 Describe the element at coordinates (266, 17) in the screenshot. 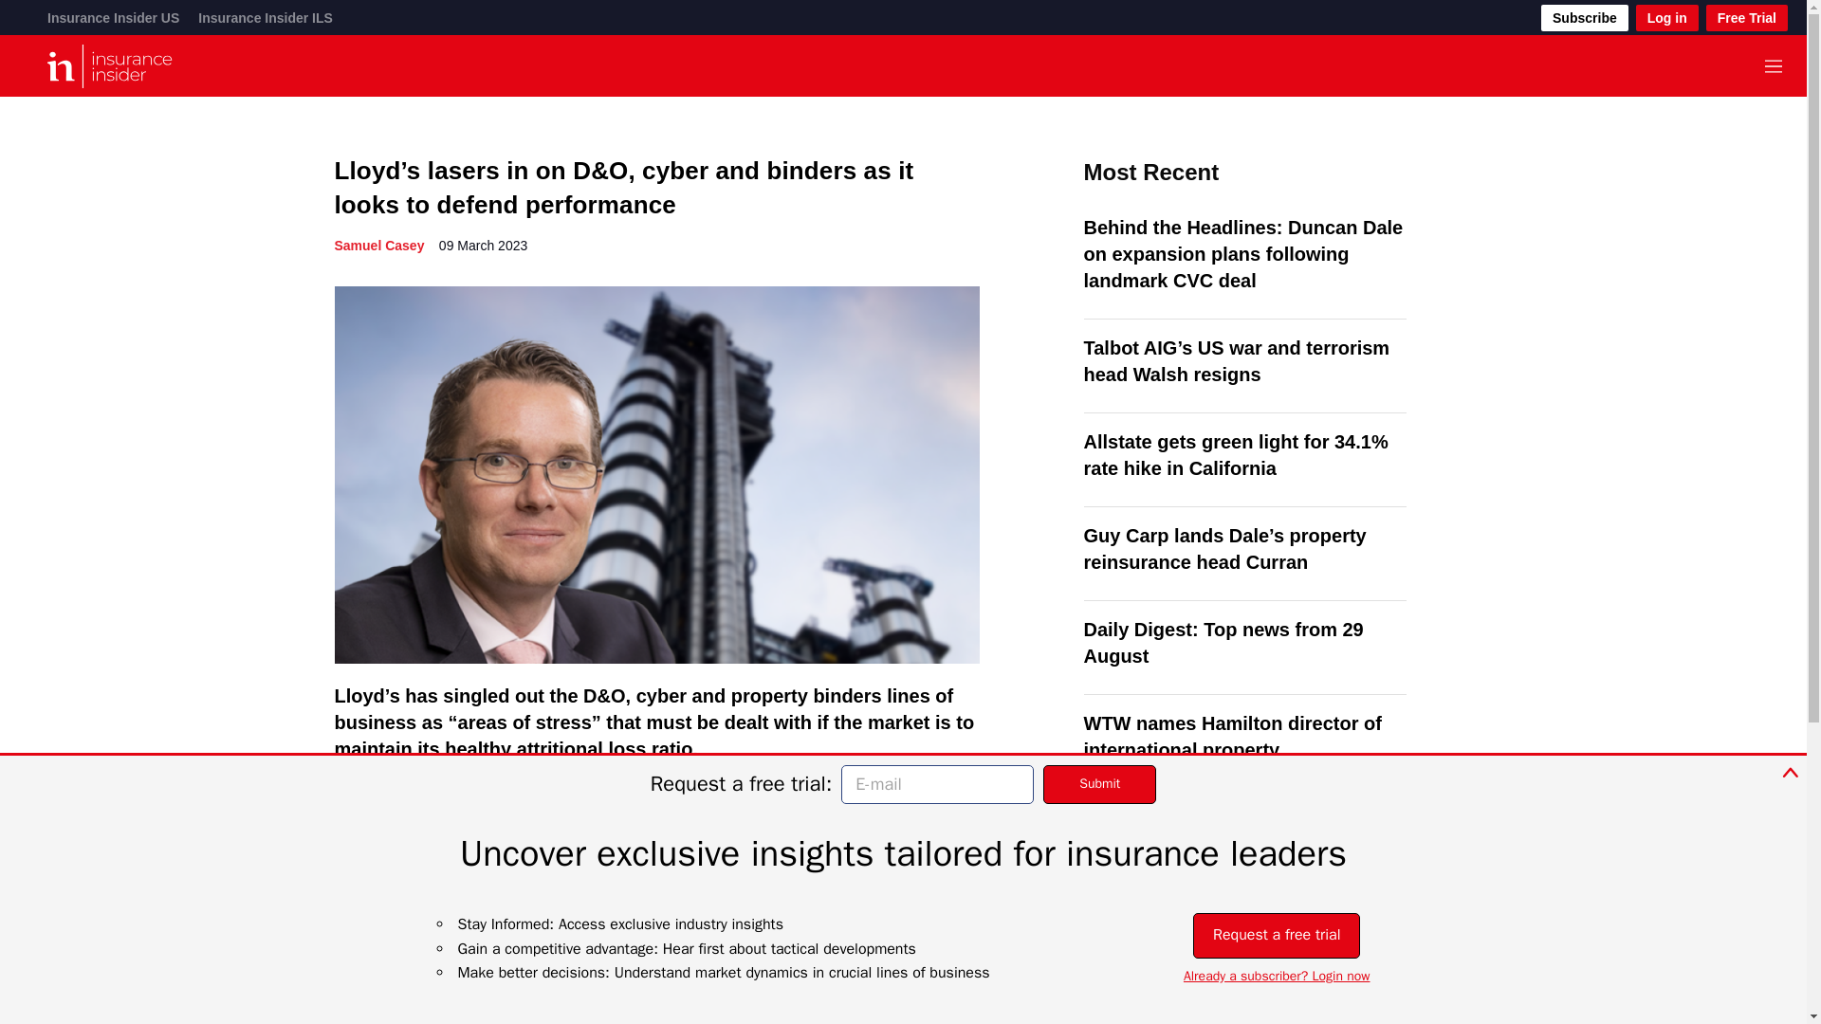

I see `Insurance Insider ILS` at that location.